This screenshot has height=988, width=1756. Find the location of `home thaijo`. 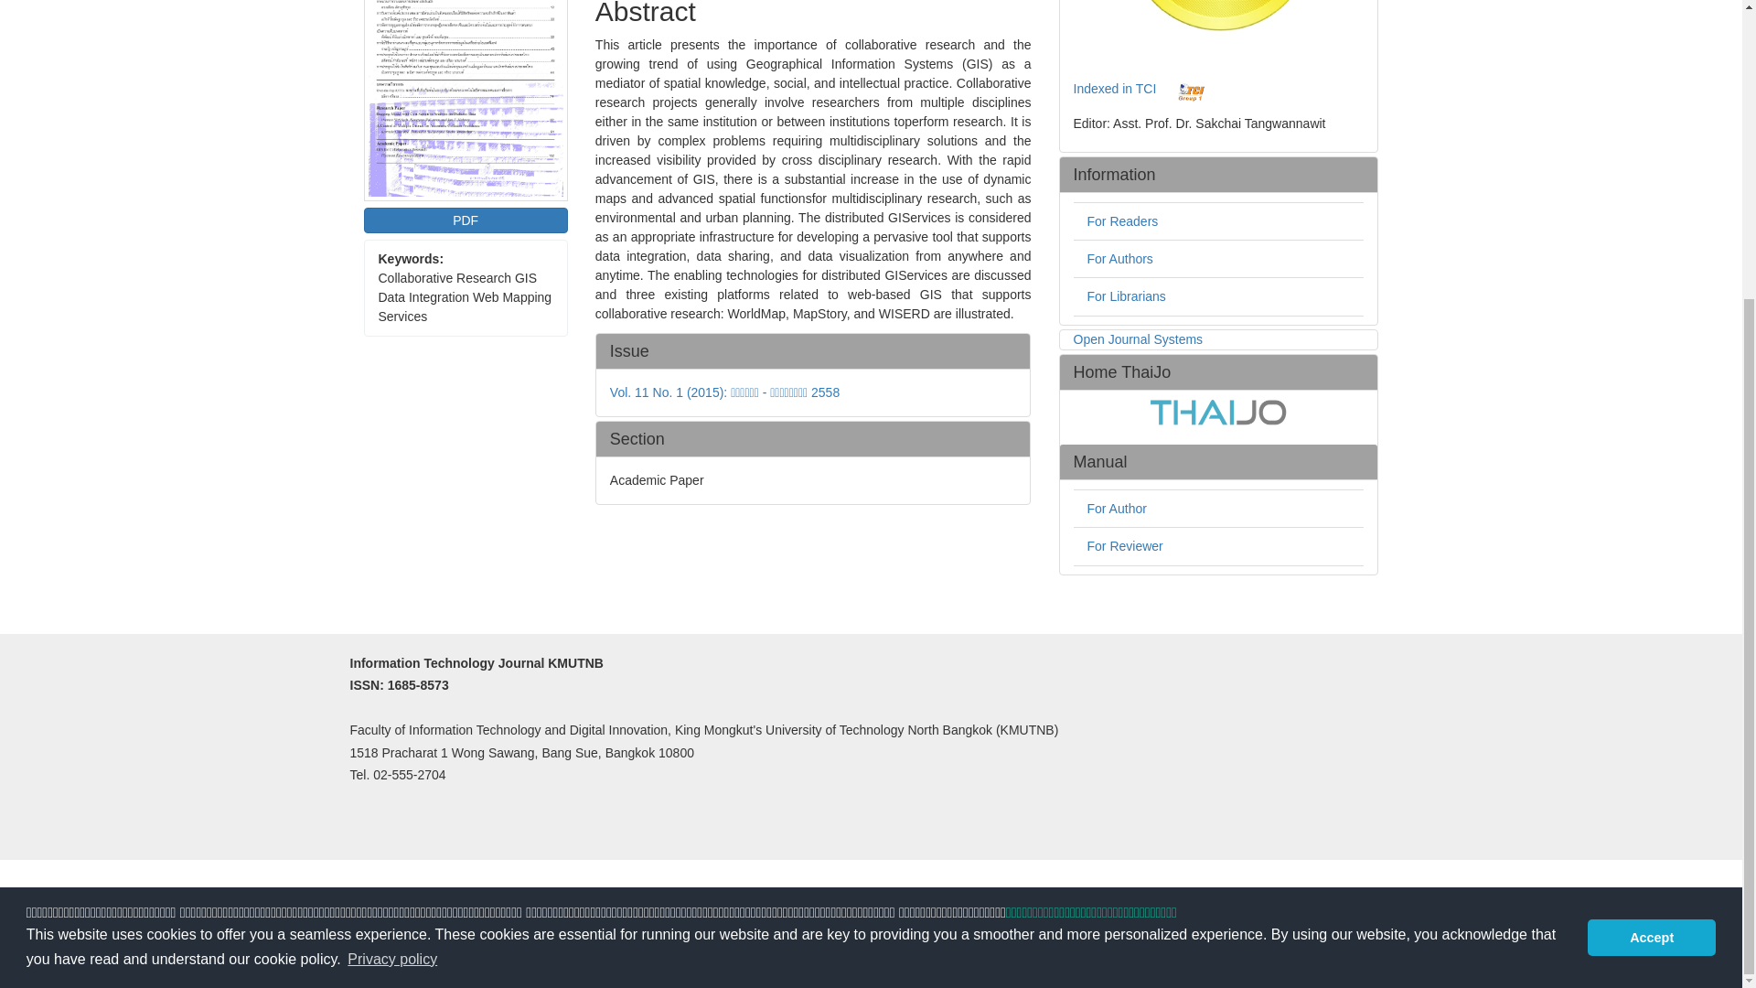

home thaijo is located at coordinates (1218, 411).